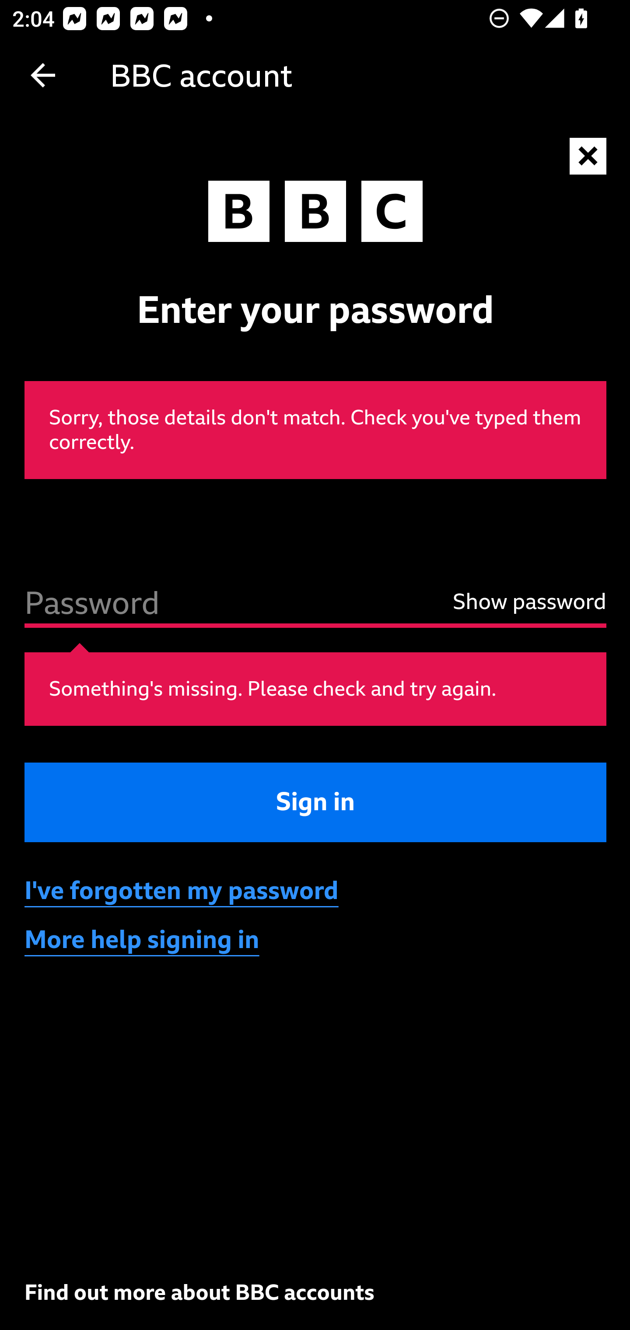 This screenshot has height=1330, width=630. I want to click on Sign in, so click(316, 801).